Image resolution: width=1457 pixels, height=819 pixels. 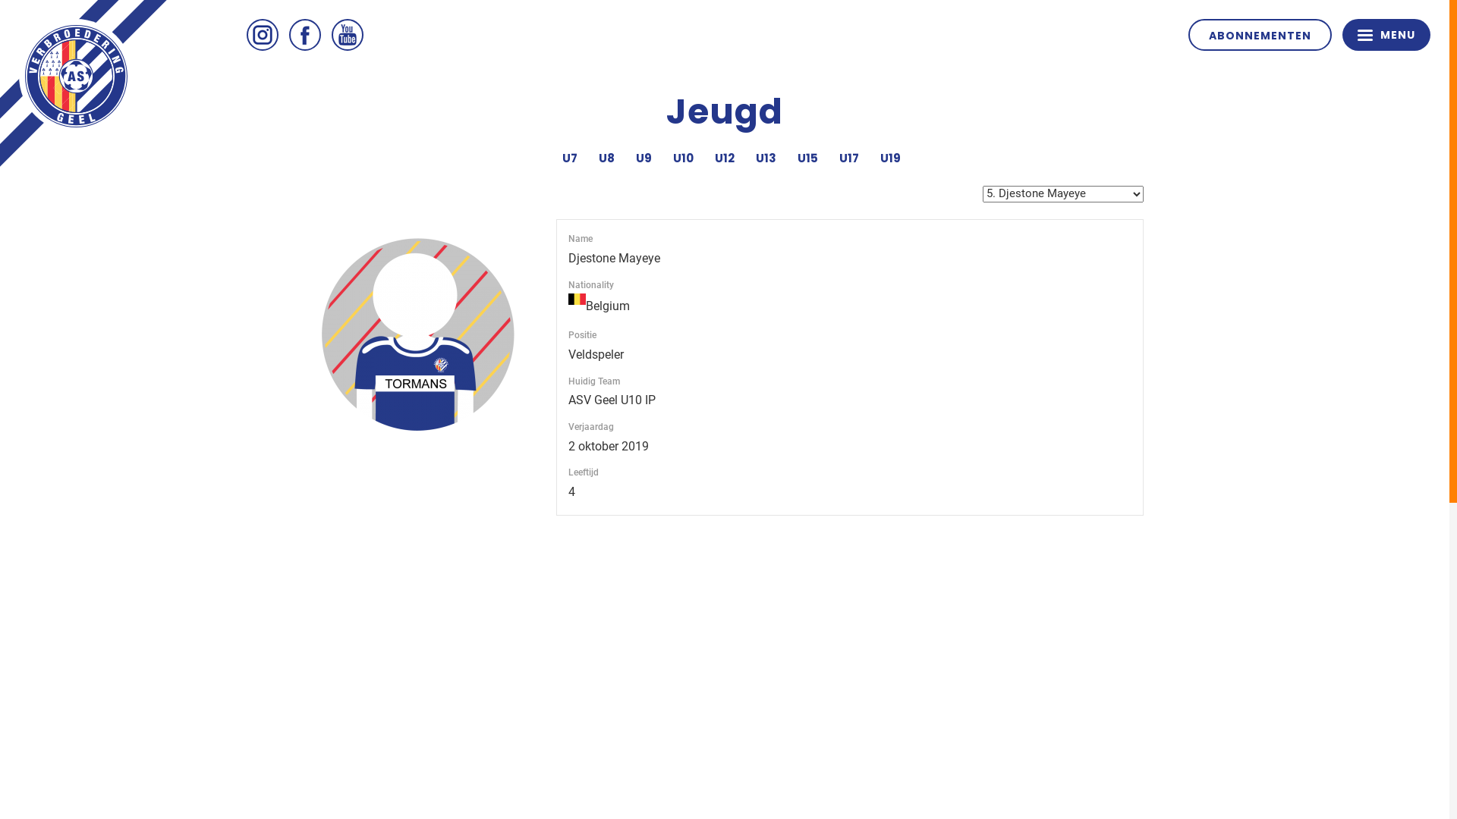 I want to click on MENU, so click(x=1386, y=35).